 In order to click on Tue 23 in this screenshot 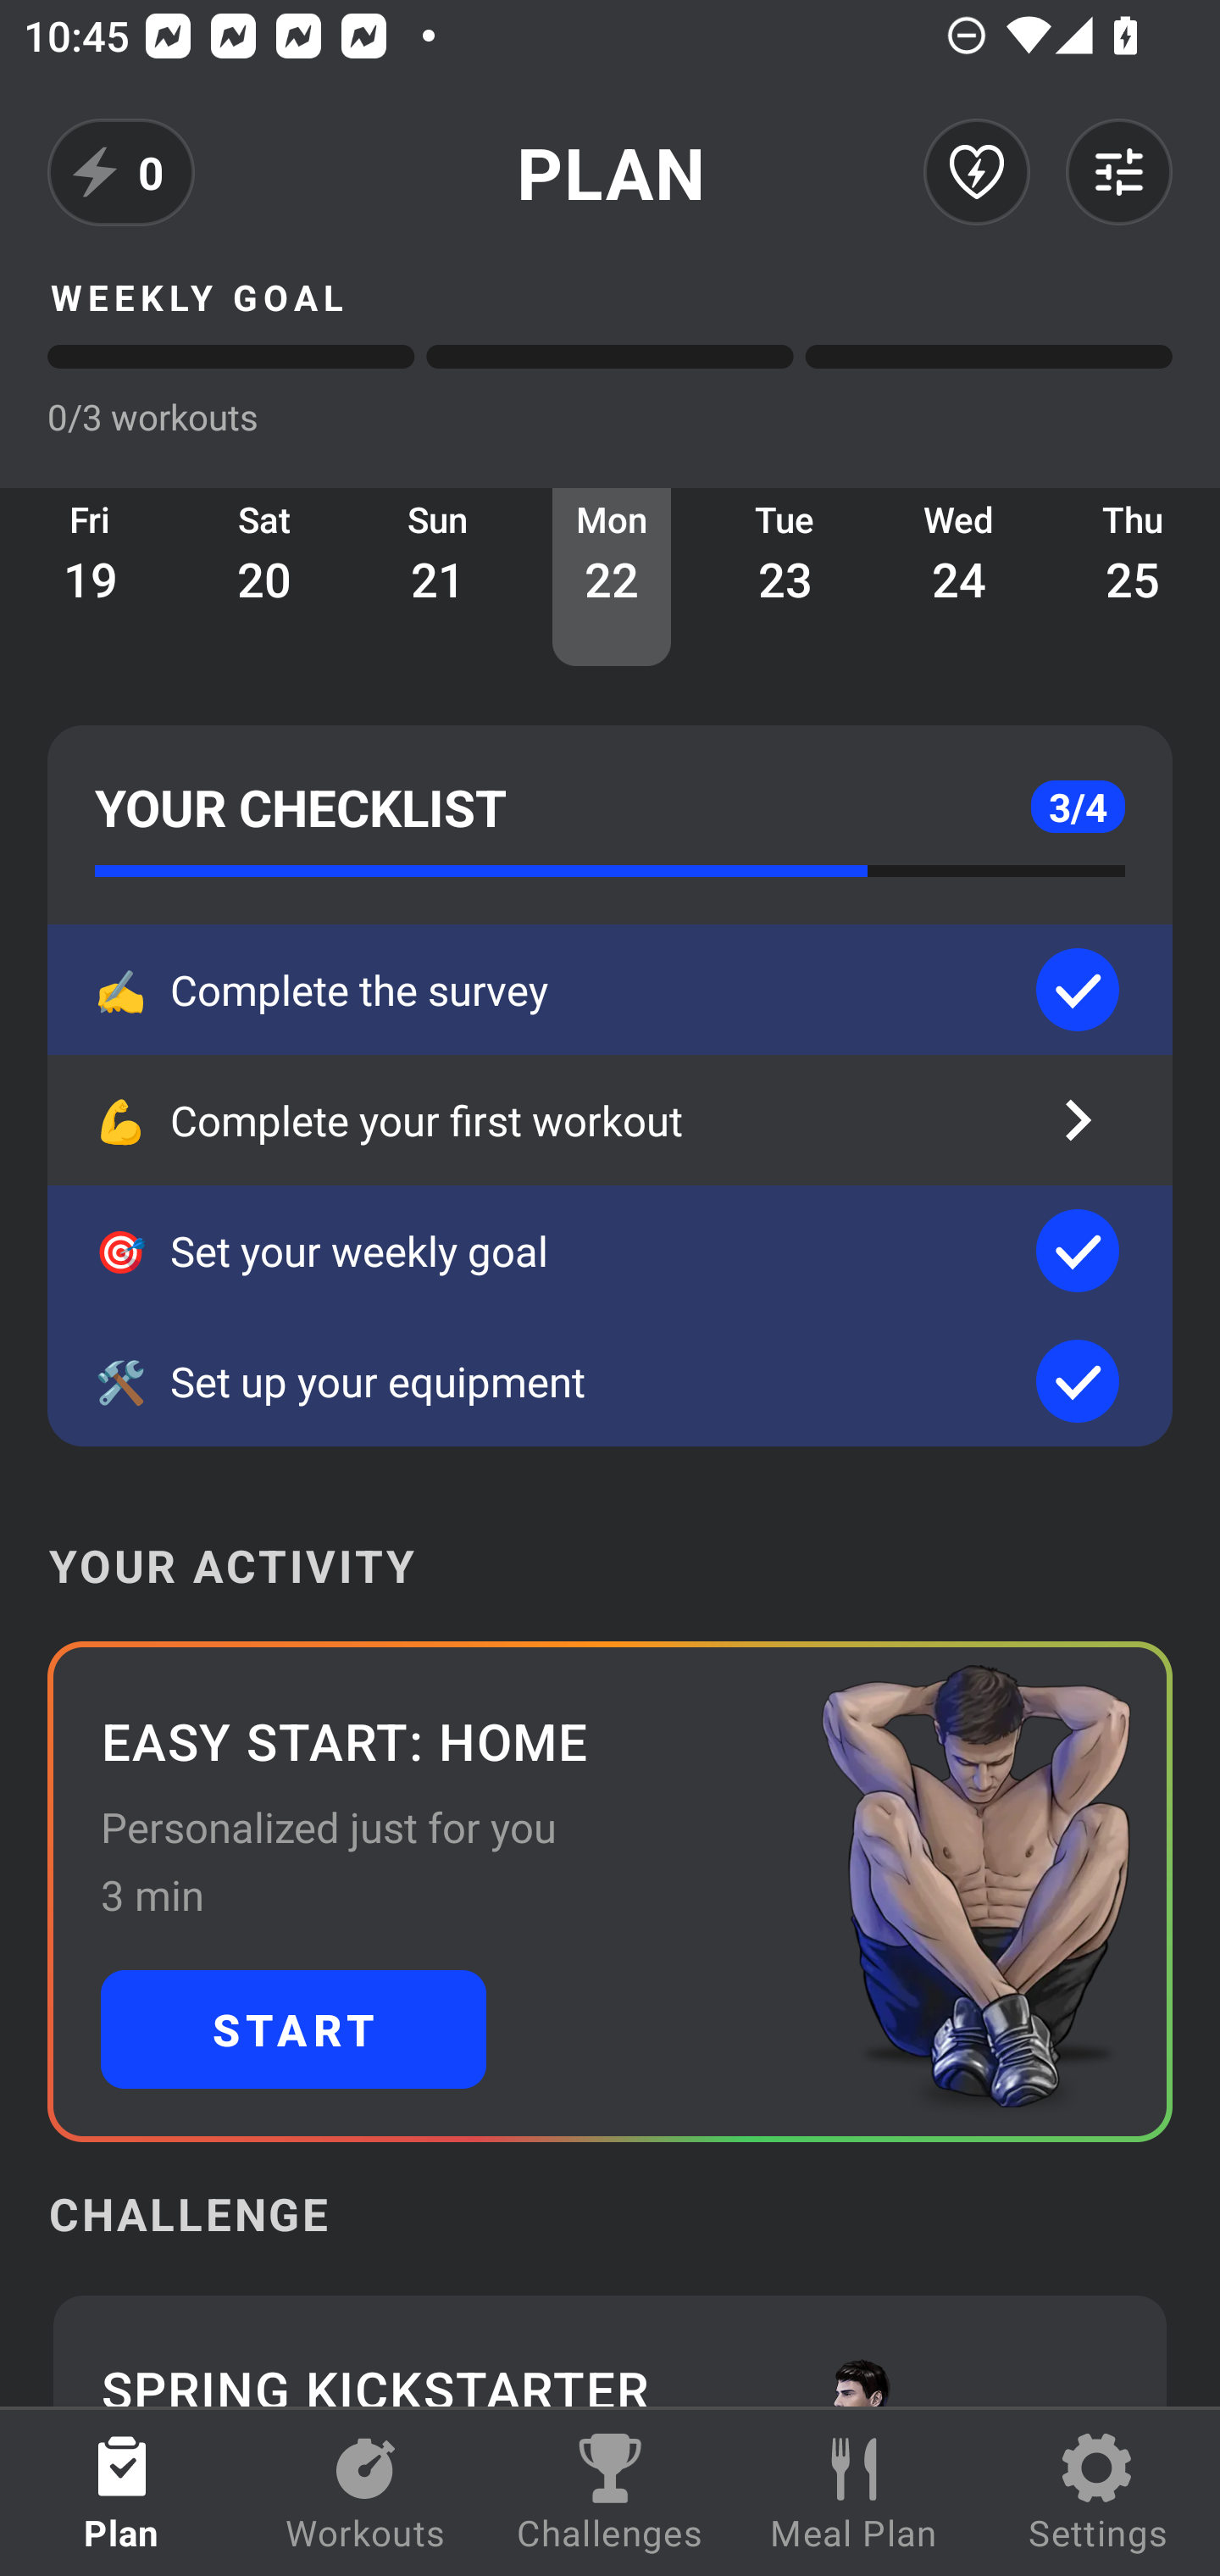, I will do `click(785, 576)`.